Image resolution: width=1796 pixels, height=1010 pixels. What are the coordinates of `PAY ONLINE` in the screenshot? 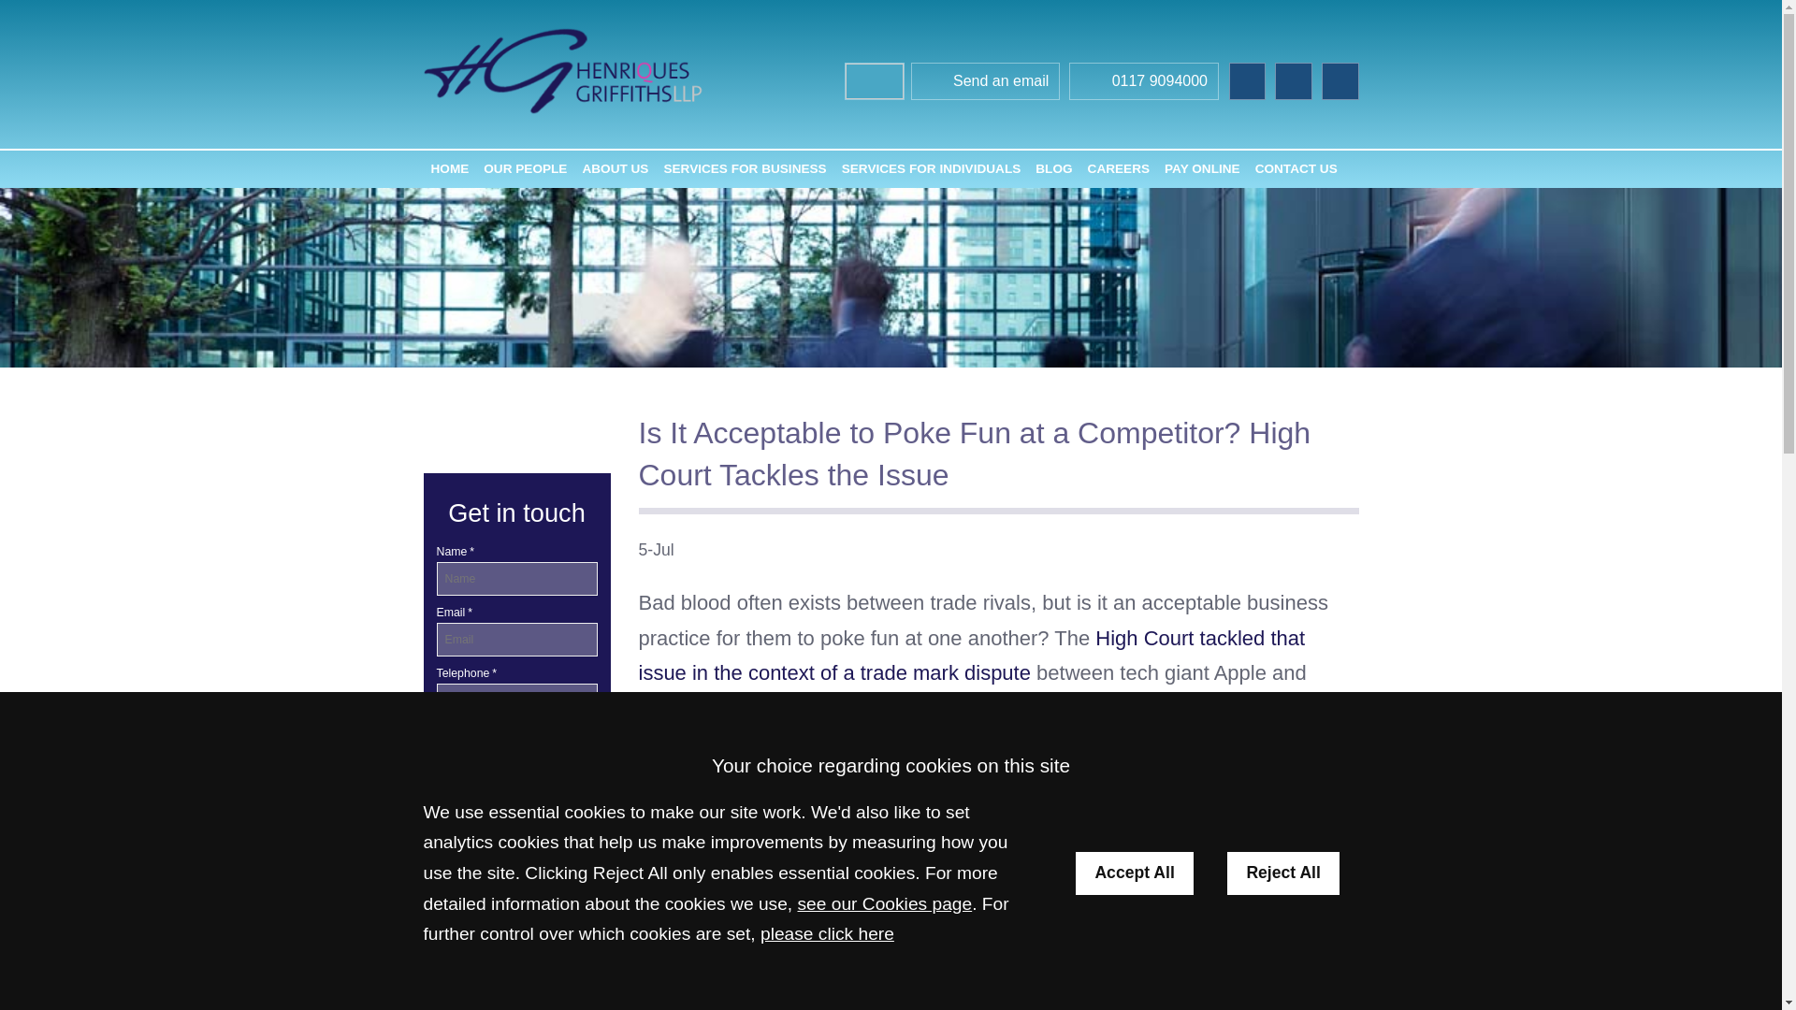 It's located at (1202, 168).